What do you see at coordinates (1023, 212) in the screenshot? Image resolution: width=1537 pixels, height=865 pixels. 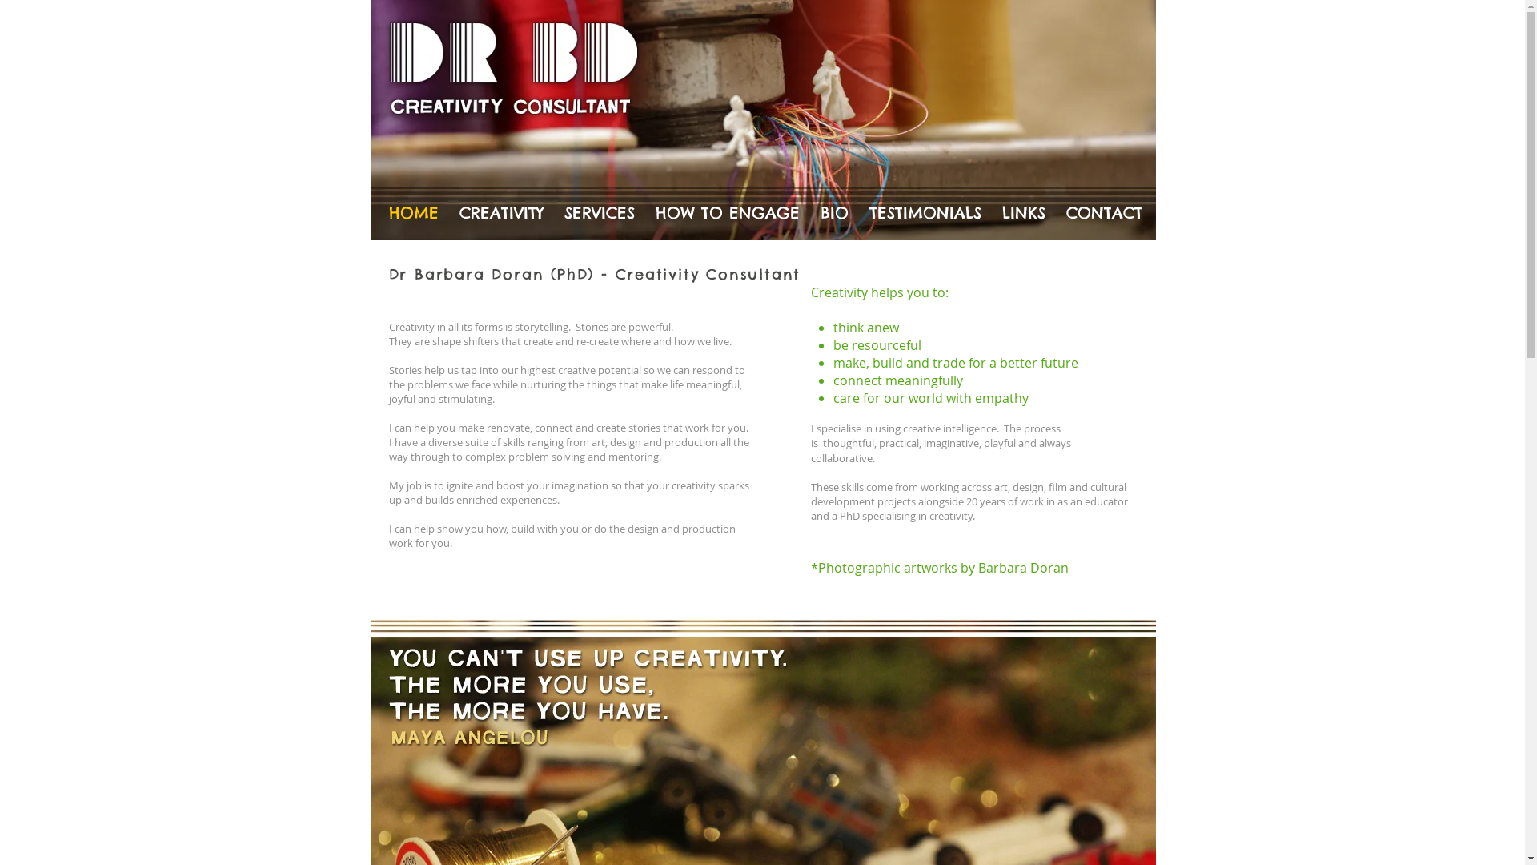 I see `LINKS` at bounding box center [1023, 212].